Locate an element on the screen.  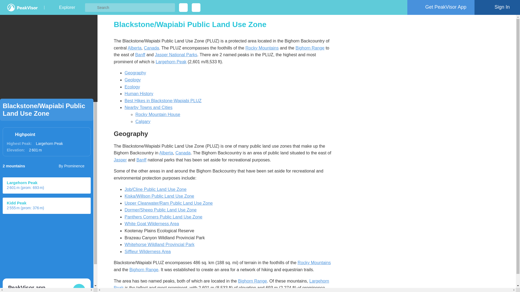
Explorer is located at coordinates (67, 8).